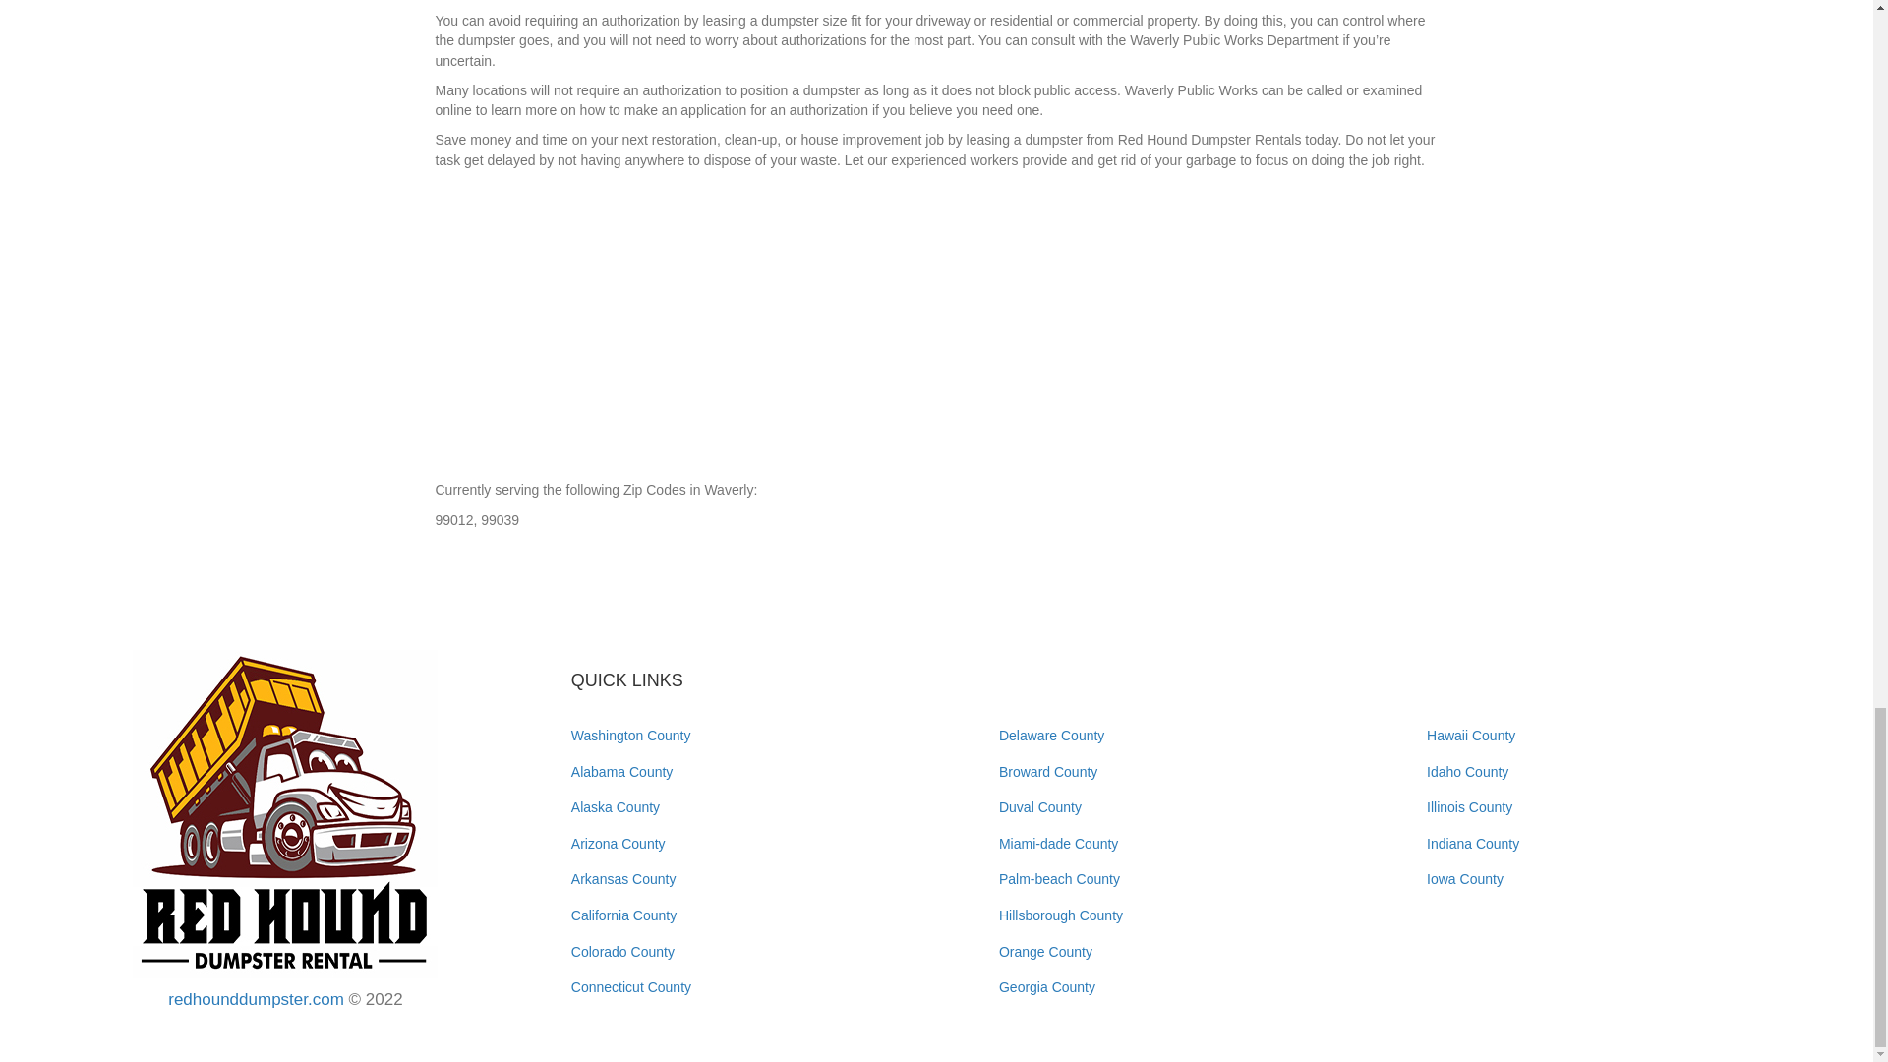 Image resolution: width=1888 pixels, height=1062 pixels. Describe the element at coordinates (631, 736) in the screenshot. I see `Washington County` at that location.